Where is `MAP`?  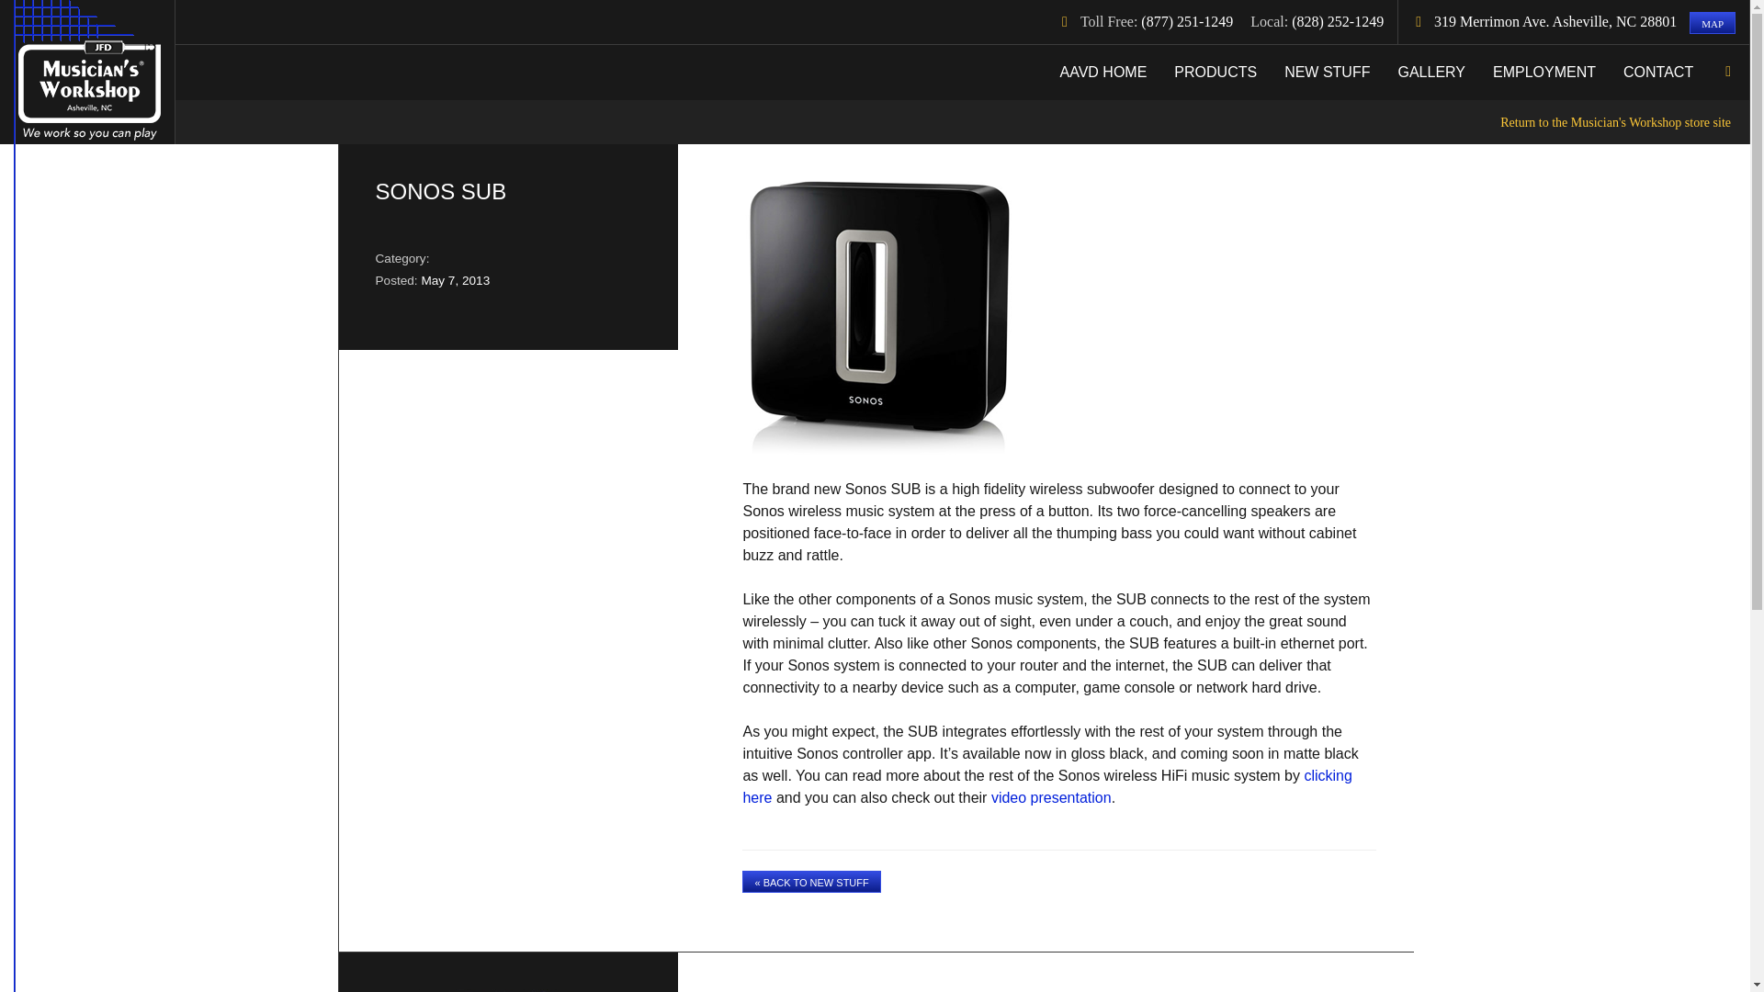 MAP is located at coordinates (1713, 22).